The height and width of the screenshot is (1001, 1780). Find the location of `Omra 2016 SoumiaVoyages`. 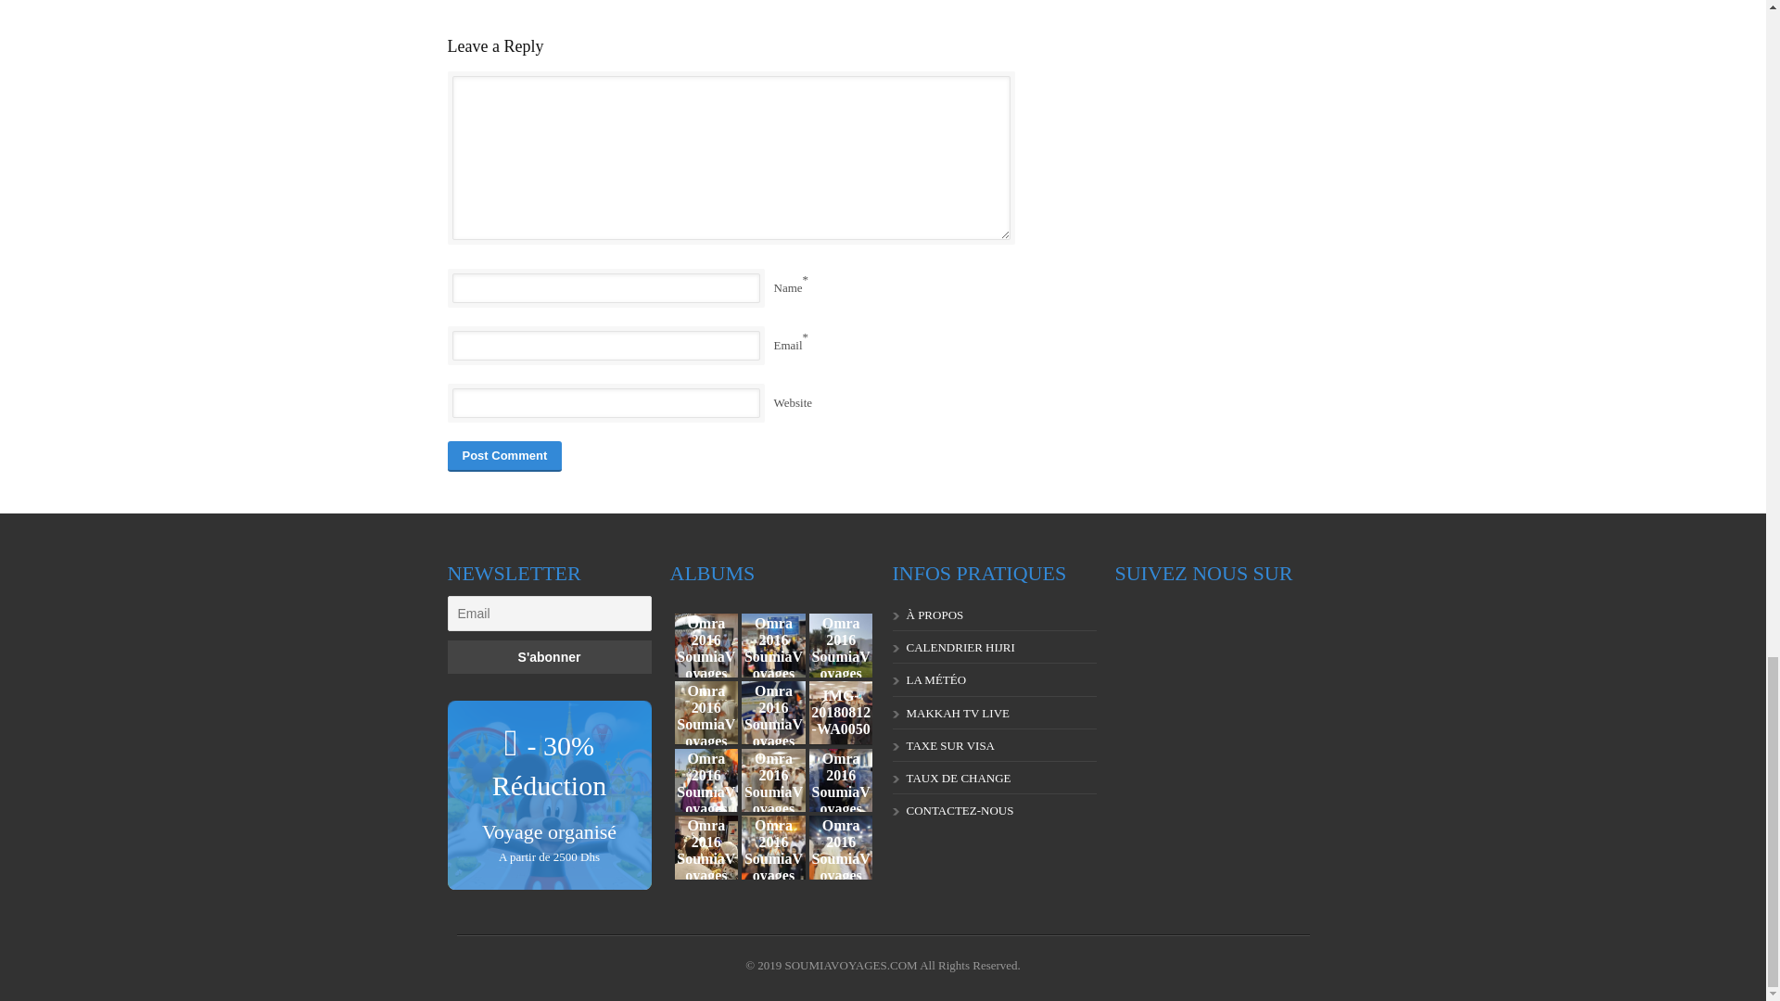

Omra 2016 SoumiaVoyages is located at coordinates (706, 847).